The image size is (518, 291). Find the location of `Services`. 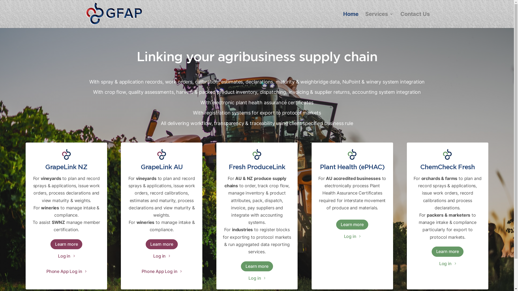

Services is located at coordinates (379, 20).